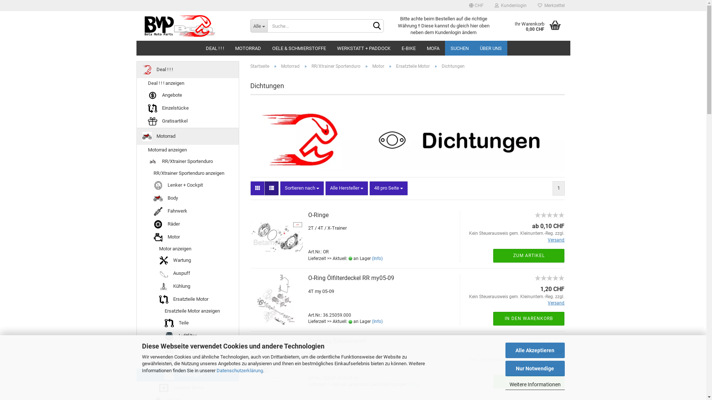  What do you see at coordinates (409, 48) in the screenshot?
I see `E-BIKE` at bounding box center [409, 48].